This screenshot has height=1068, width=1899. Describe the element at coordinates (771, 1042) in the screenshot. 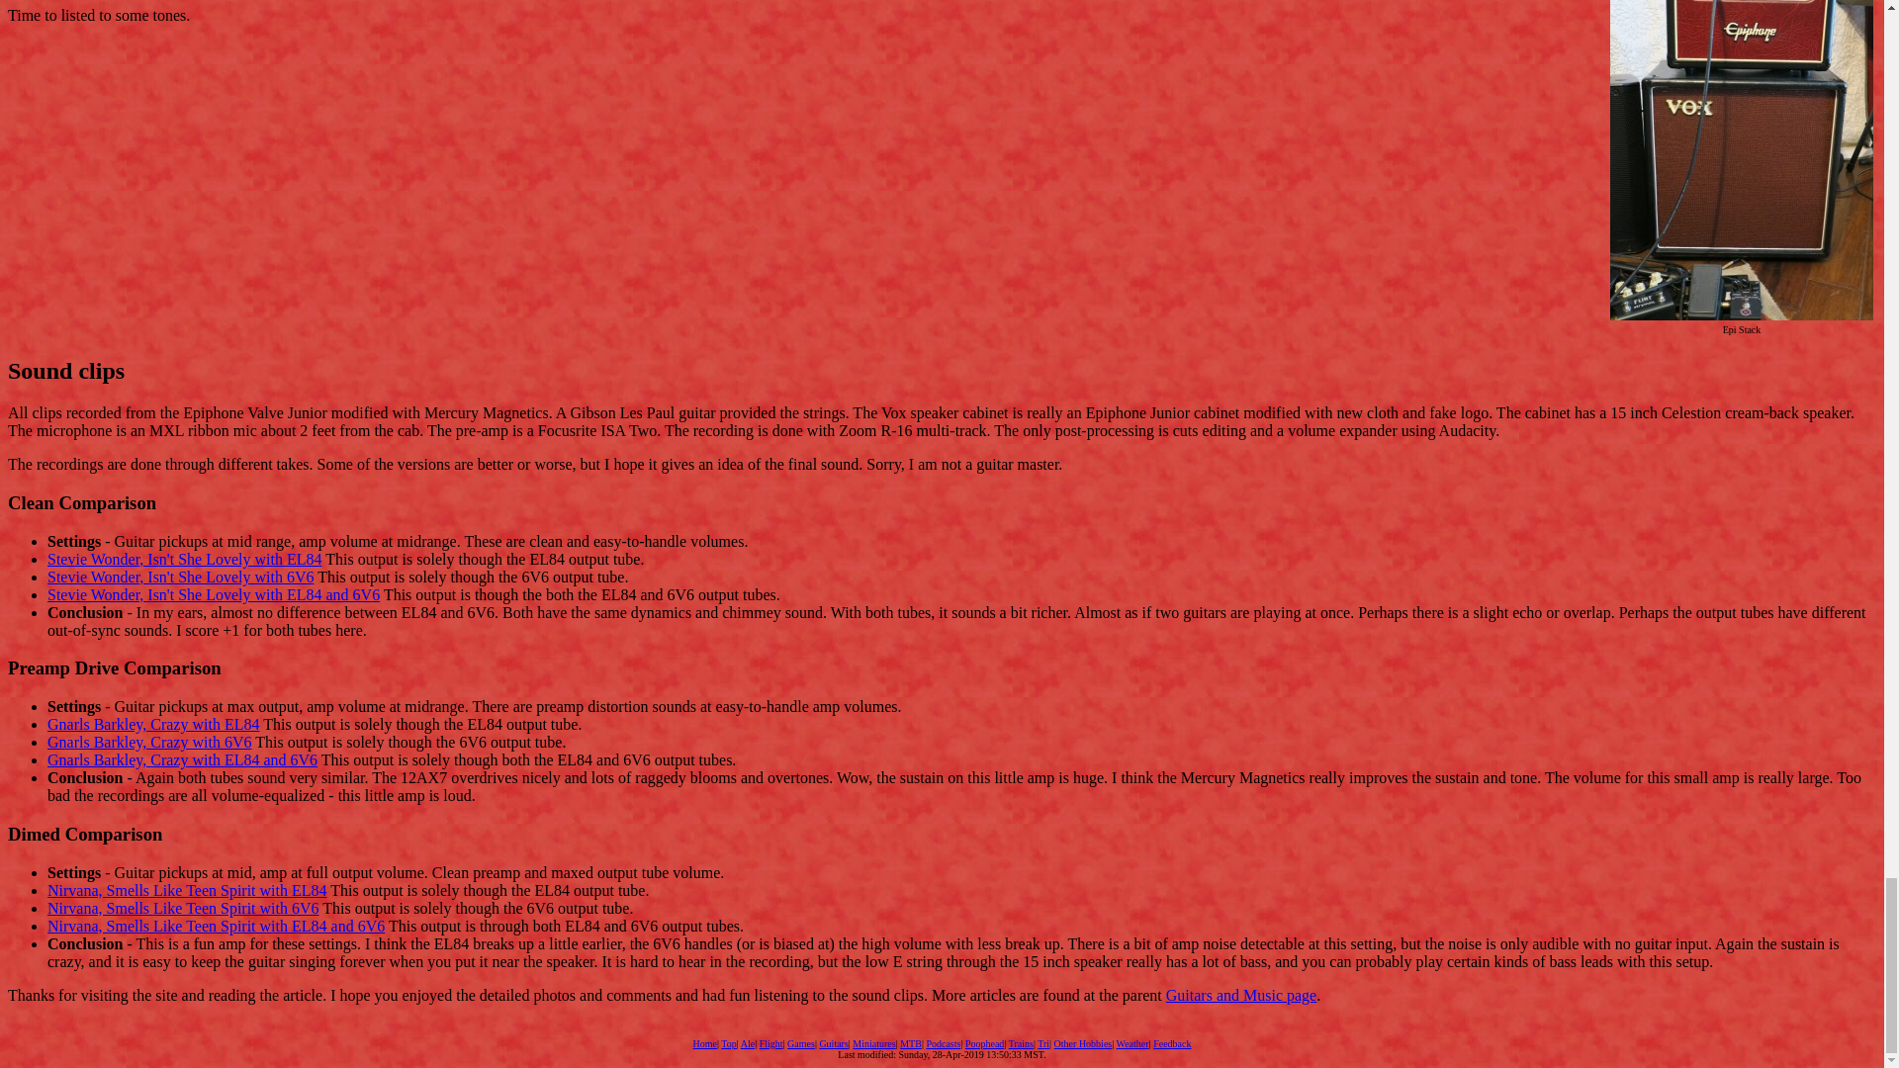

I see `Flight` at that location.